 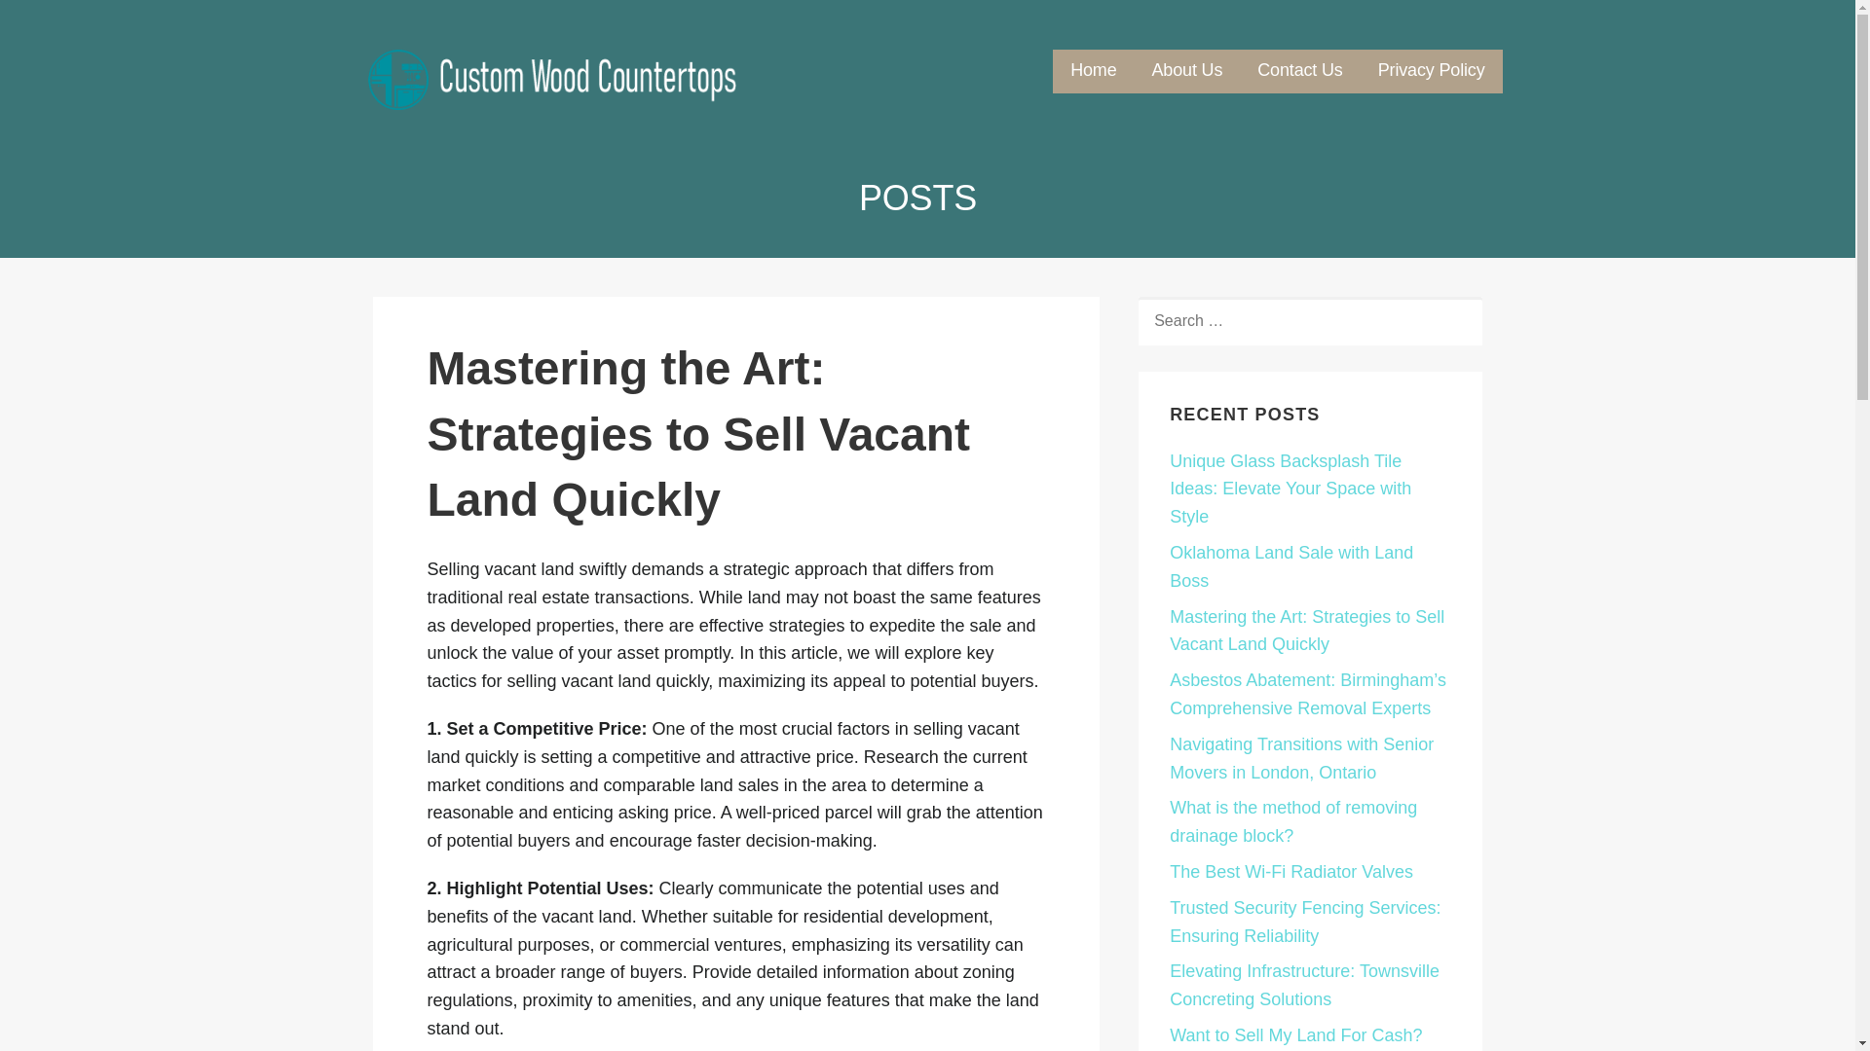 I want to click on About Us, so click(x=1186, y=71).